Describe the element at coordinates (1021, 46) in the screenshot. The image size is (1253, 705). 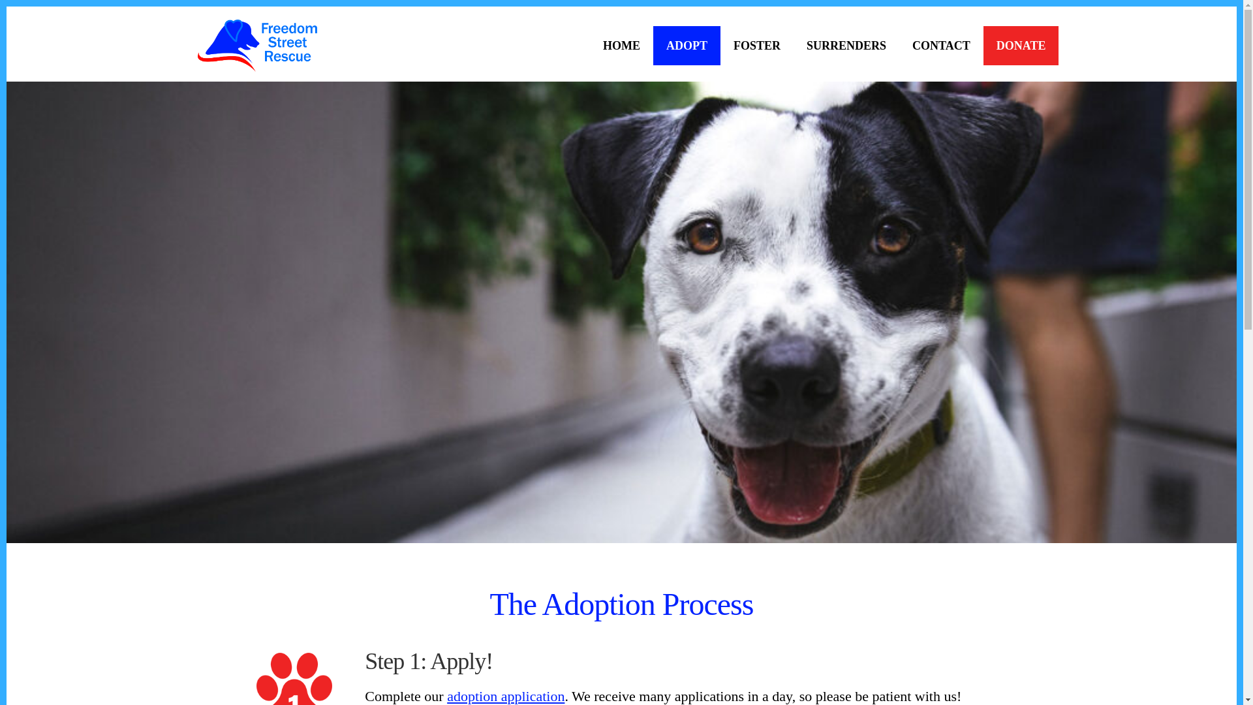
I see `Donate` at that location.